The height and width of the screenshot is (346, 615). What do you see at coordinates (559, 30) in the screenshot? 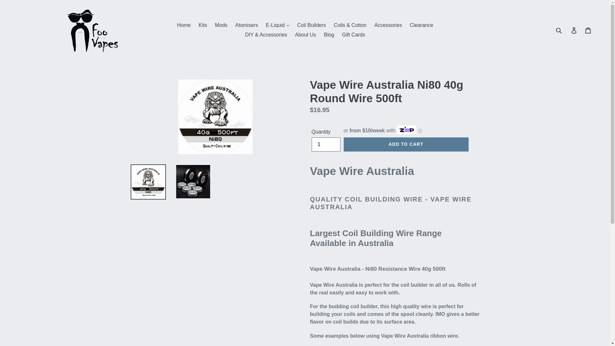
I see `Submit` at bounding box center [559, 30].